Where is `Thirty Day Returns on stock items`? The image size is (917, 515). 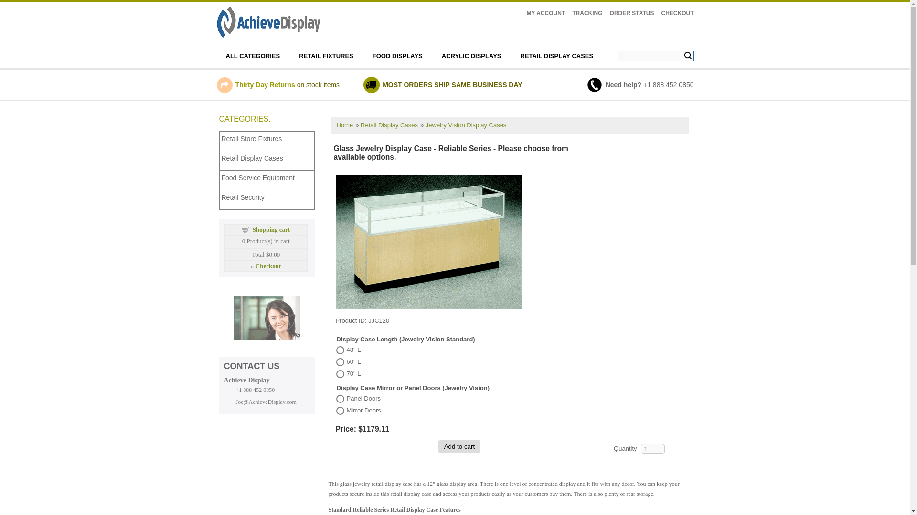 Thirty Day Returns on stock items is located at coordinates (287, 84).